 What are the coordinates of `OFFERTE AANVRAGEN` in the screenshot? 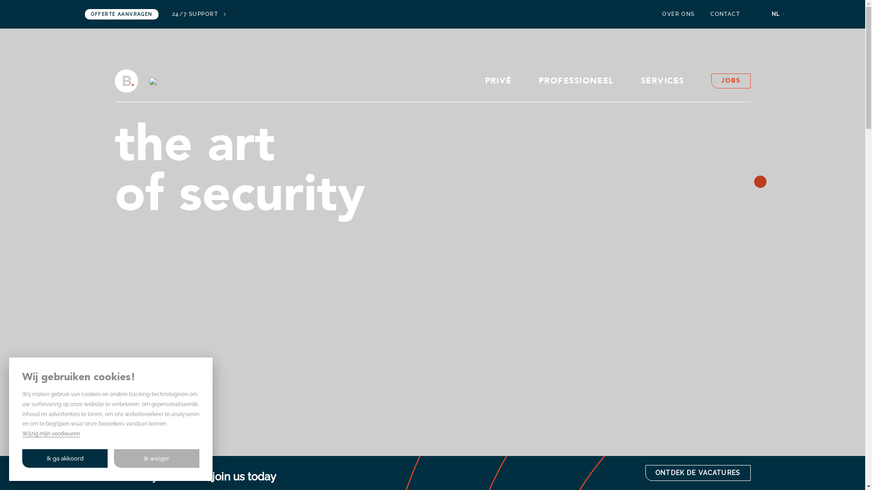 It's located at (122, 15).